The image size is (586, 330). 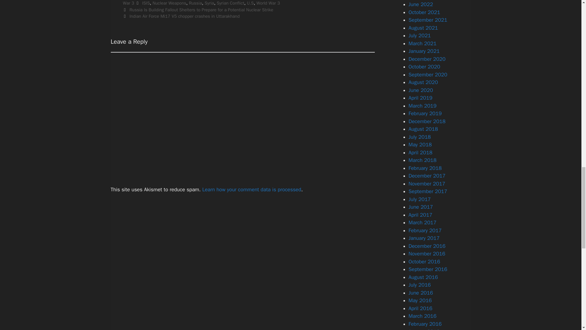 What do you see at coordinates (230, 3) in the screenshot?
I see `Syrian Conflict` at bounding box center [230, 3].